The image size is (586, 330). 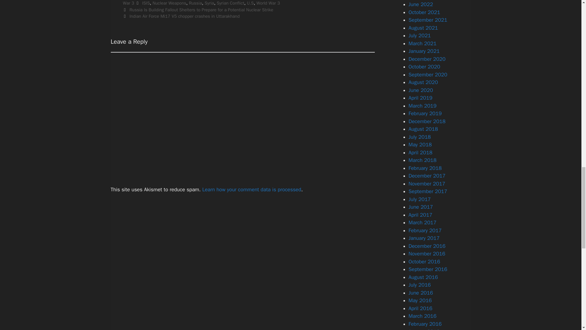 What do you see at coordinates (230, 3) in the screenshot?
I see `Syrian Conflict` at bounding box center [230, 3].